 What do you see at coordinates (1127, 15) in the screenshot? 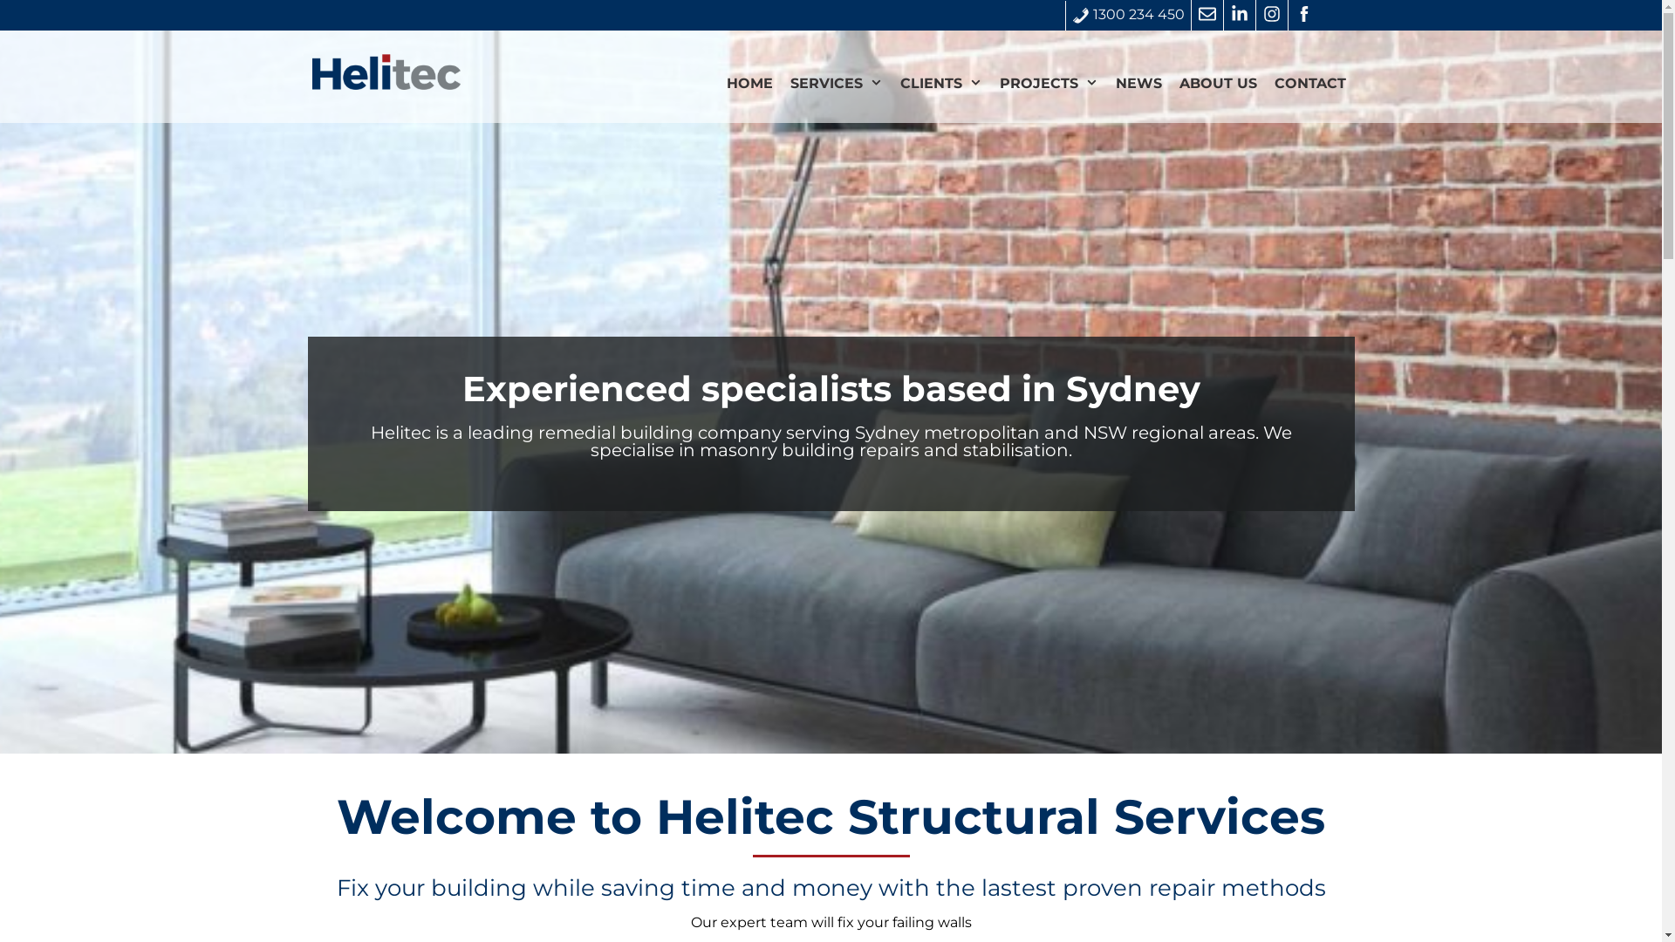
I see `1300 234 450` at bounding box center [1127, 15].